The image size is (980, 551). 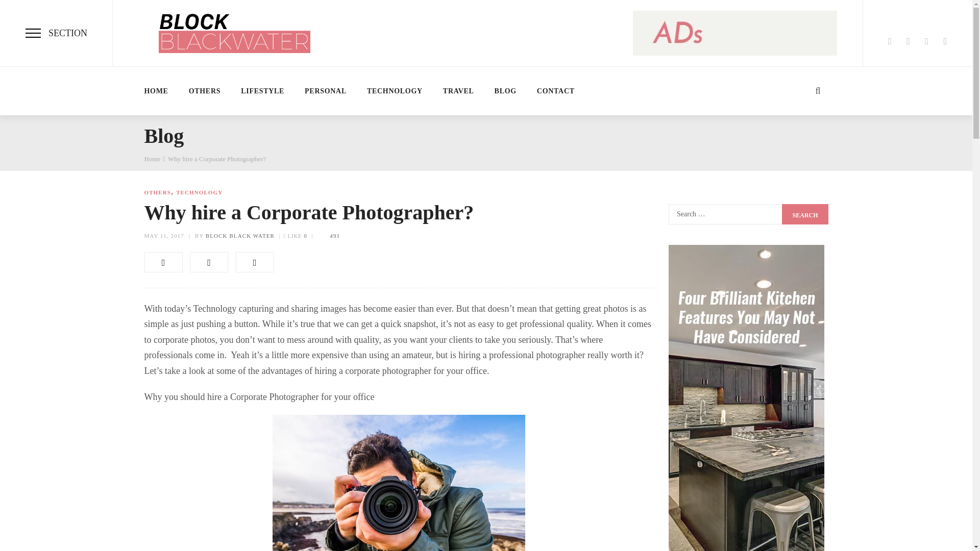 I want to click on PERSONAL, so click(x=326, y=90).